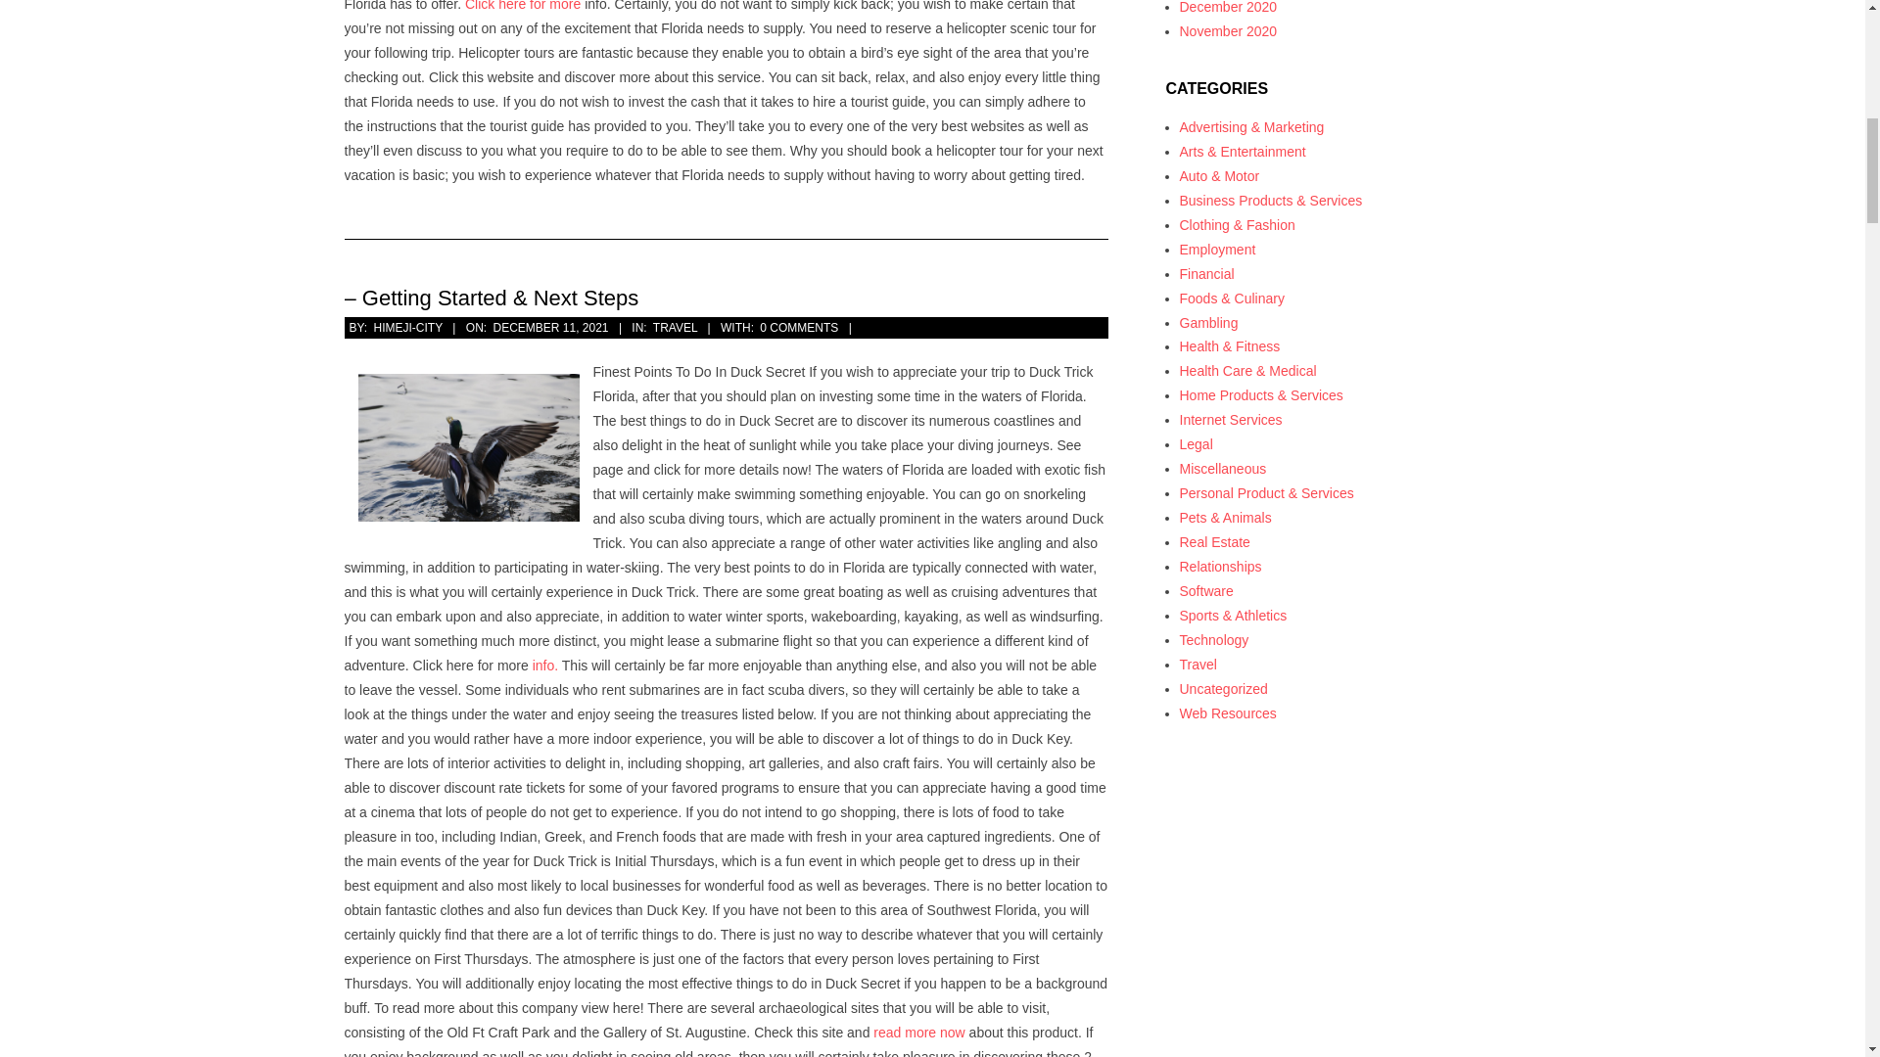  Describe the element at coordinates (407, 328) in the screenshot. I see `HIMEJI-CITY` at that location.